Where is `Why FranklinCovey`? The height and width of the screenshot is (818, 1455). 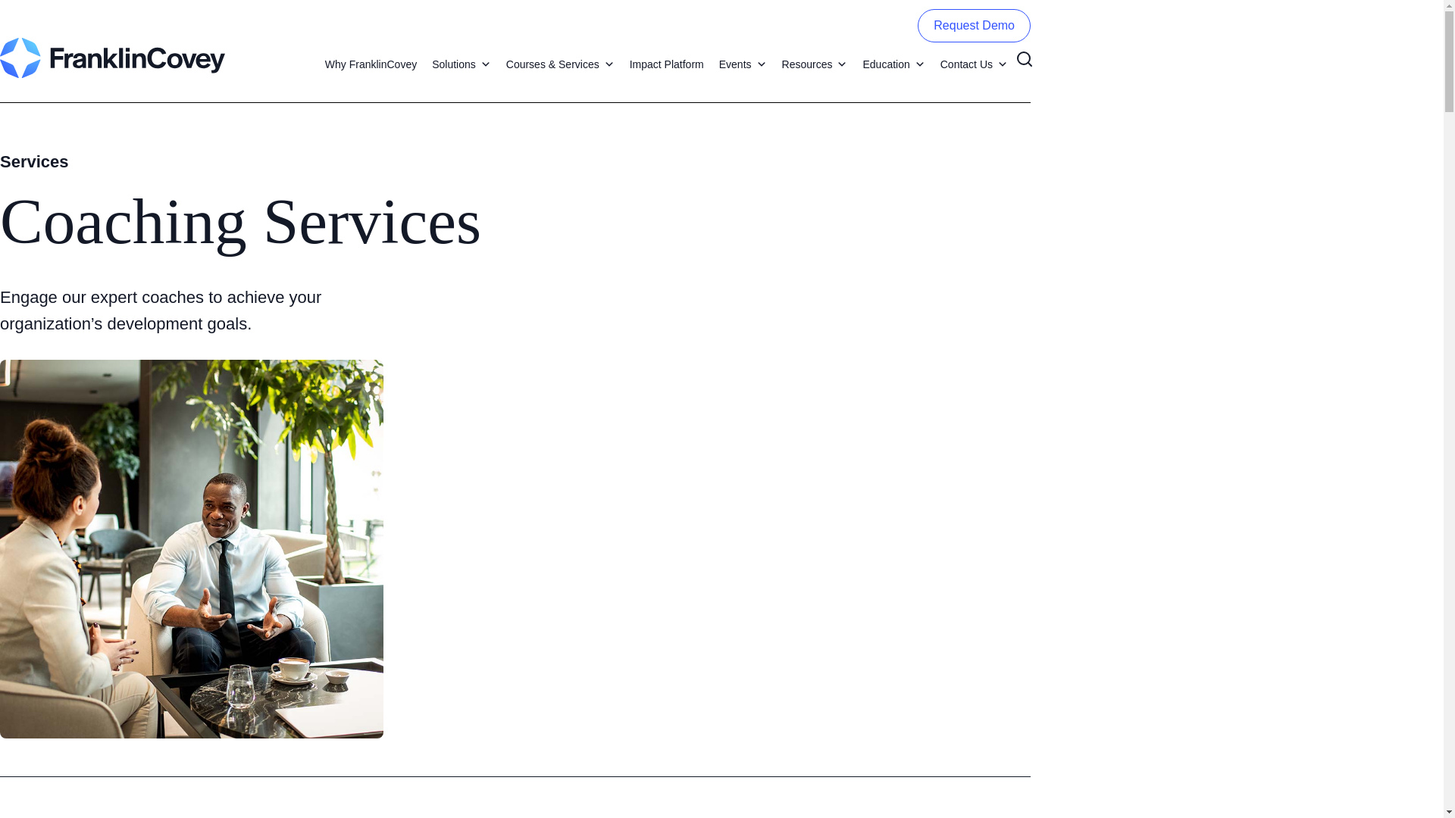
Why FranklinCovey is located at coordinates (371, 64).